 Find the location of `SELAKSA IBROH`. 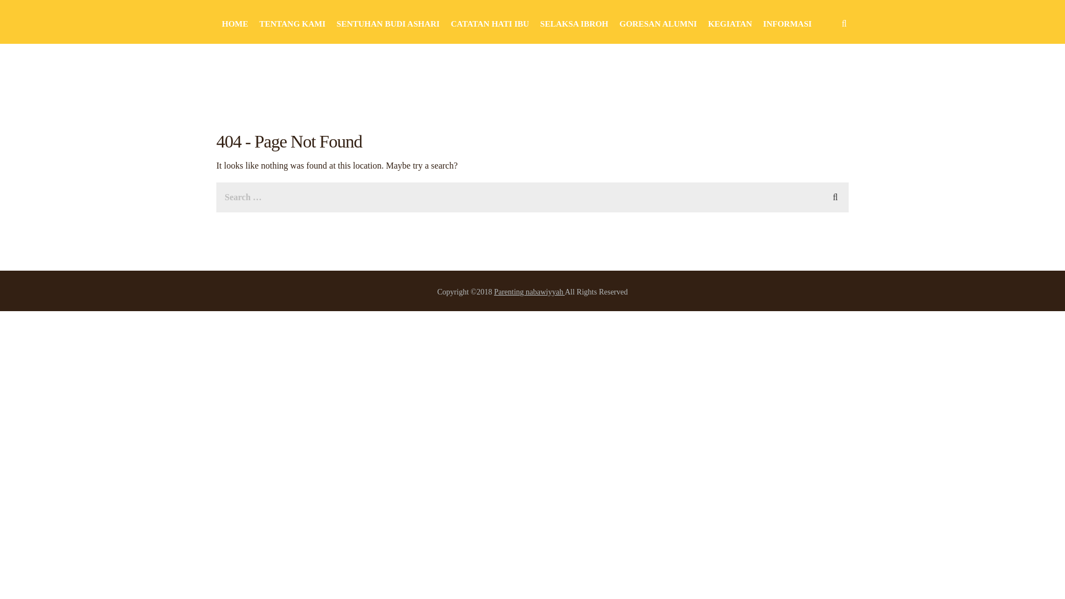

SELAKSA IBROH is located at coordinates (574, 23).